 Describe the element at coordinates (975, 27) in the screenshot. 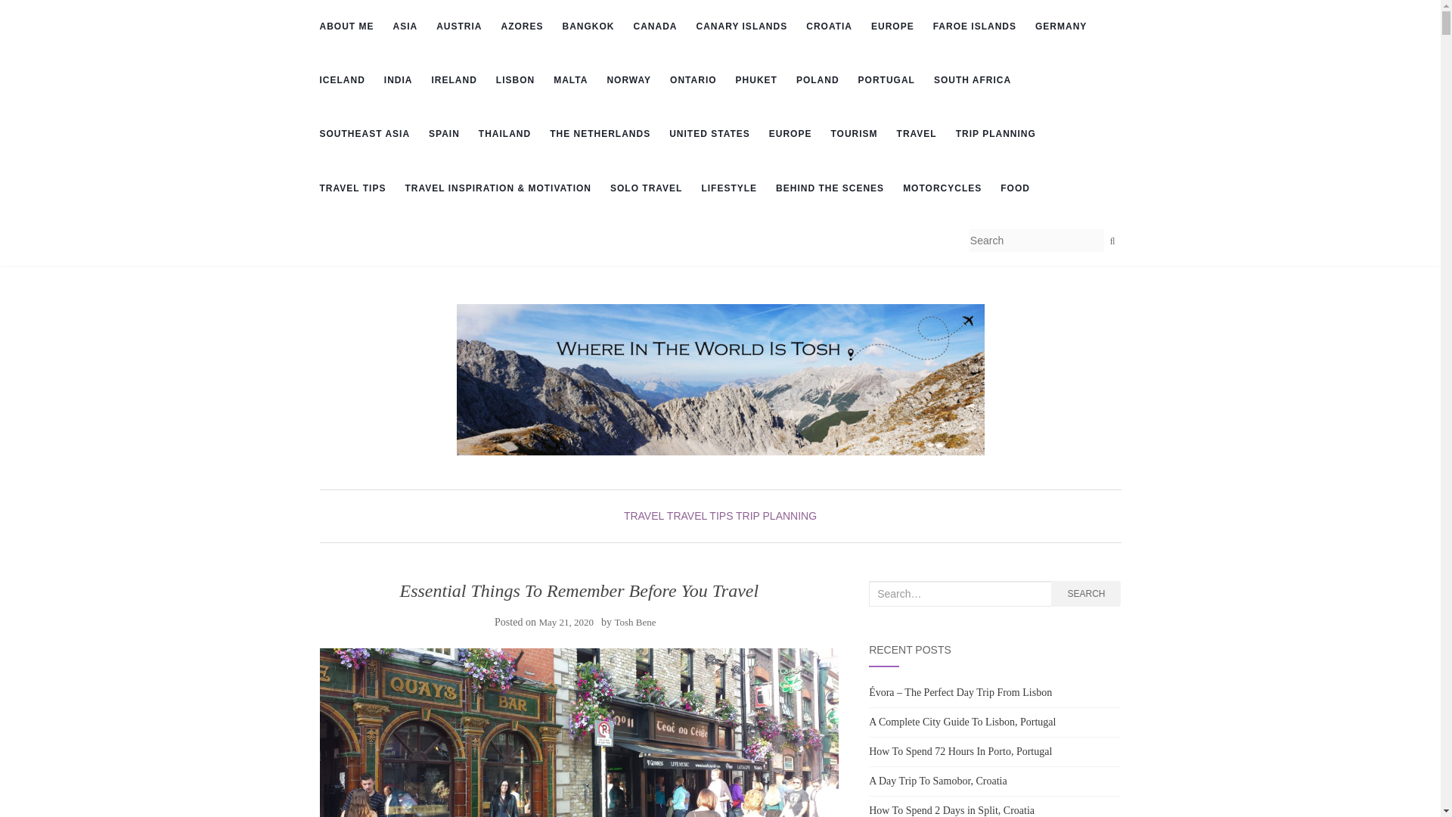

I see `Faroe Islands` at that location.